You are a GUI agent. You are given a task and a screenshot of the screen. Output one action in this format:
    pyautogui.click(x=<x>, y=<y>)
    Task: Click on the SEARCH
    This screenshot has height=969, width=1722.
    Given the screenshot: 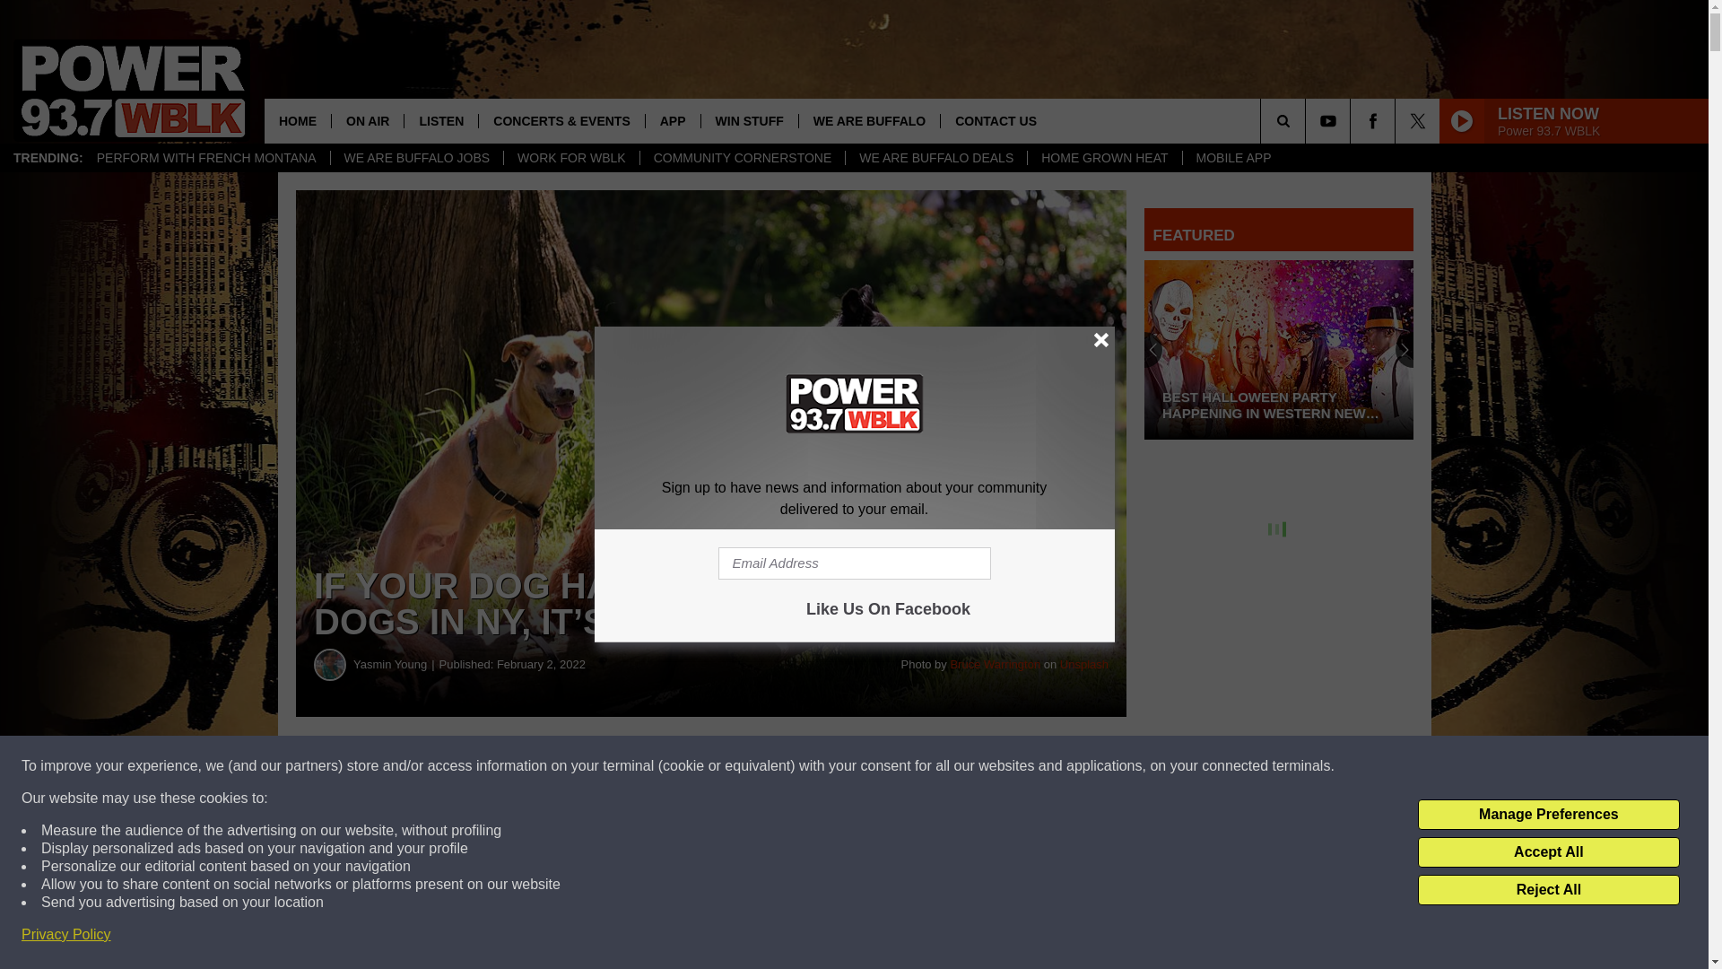 What is the action you would take?
    pyautogui.click(x=1308, y=120)
    